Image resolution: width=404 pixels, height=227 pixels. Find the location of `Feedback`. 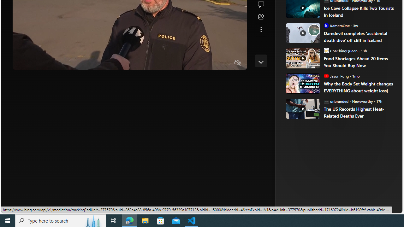

Feedback is located at coordinates (379, 208).